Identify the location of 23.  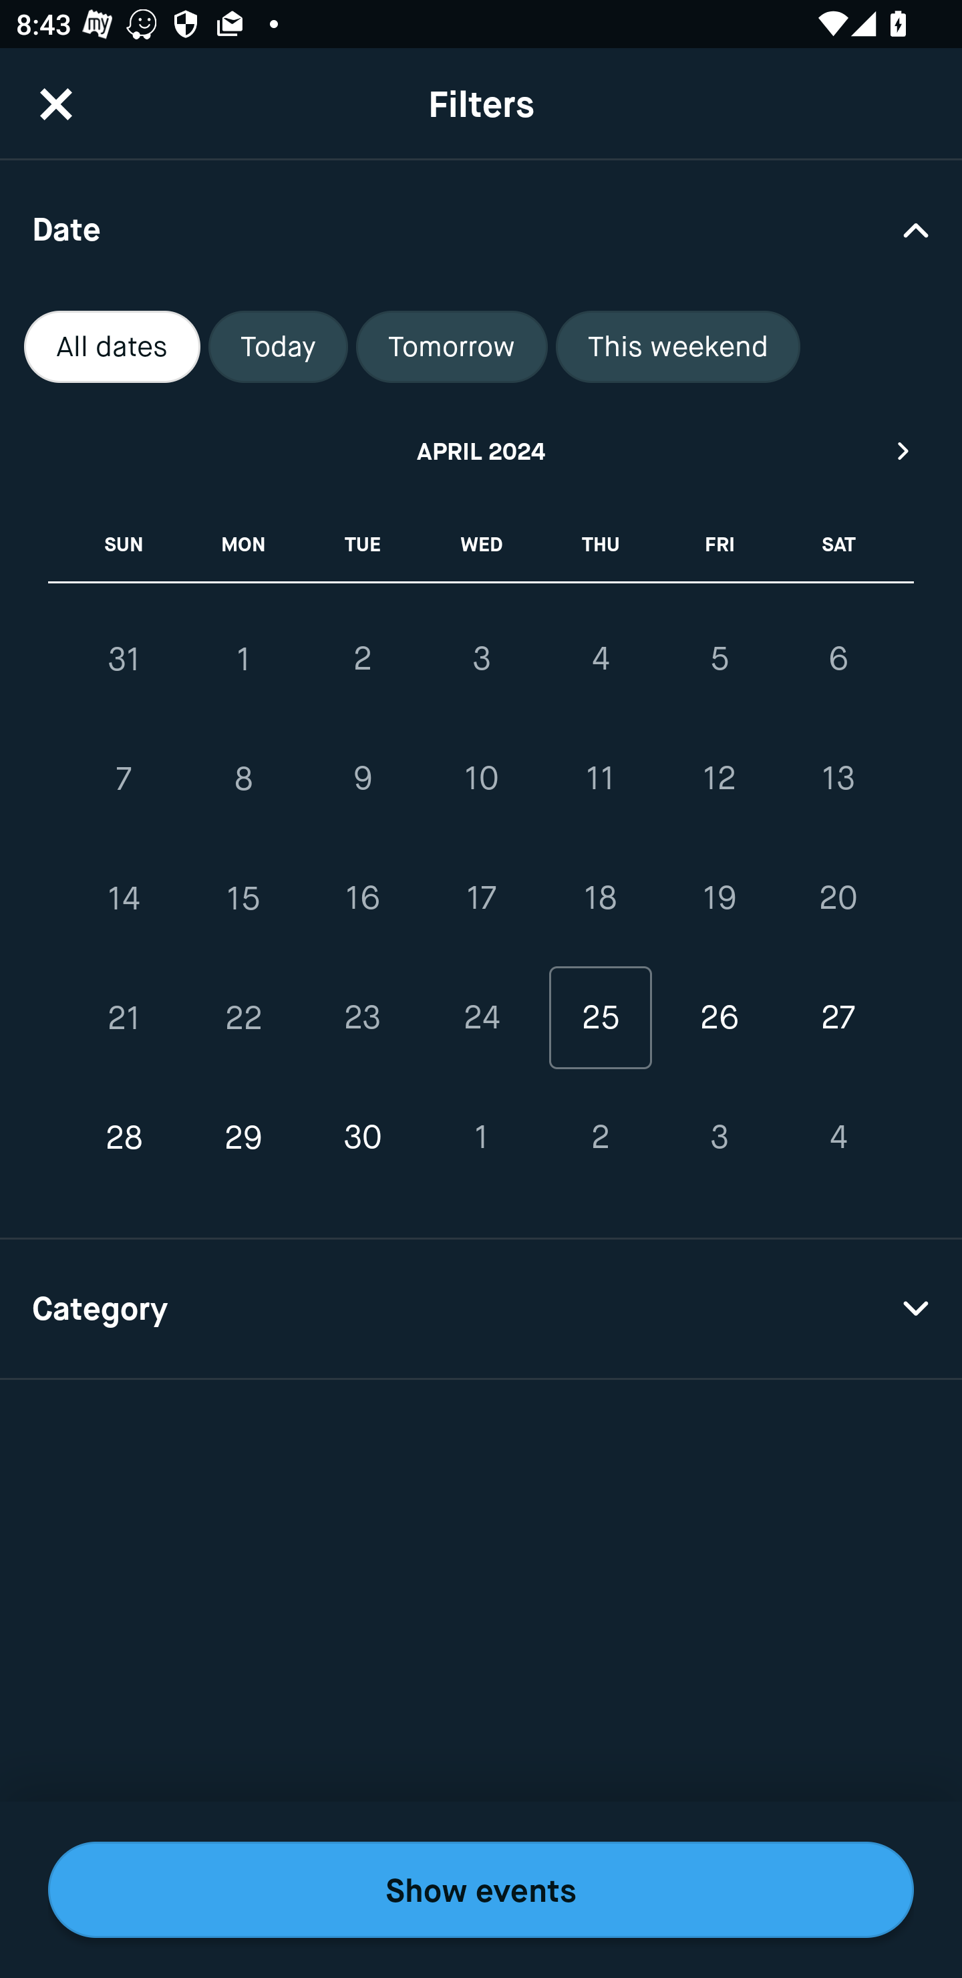
(362, 1017).